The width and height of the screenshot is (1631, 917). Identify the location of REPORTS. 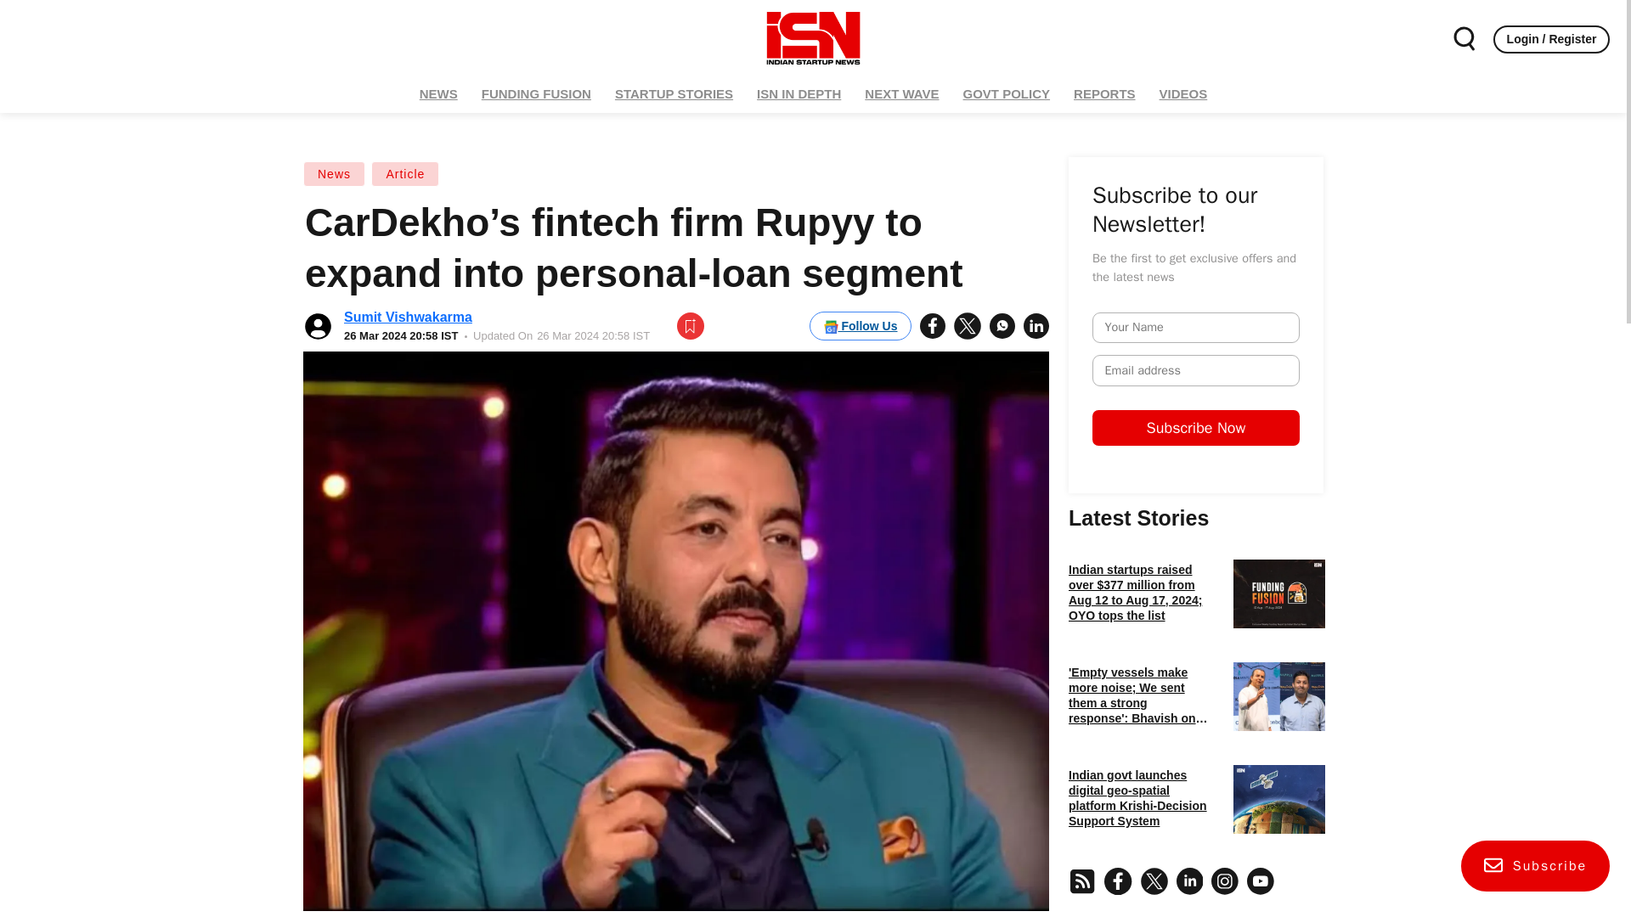
(1104, 93).